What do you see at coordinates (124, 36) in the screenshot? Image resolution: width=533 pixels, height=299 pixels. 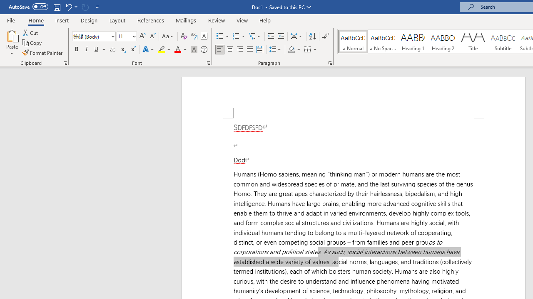 I see `Font Size` at bounding box center [124, 36].